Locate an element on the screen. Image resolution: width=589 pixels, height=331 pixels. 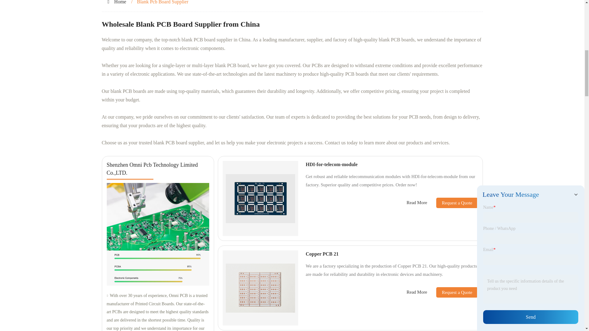
Copper PCB 21 is located at coordinates (322, 254).